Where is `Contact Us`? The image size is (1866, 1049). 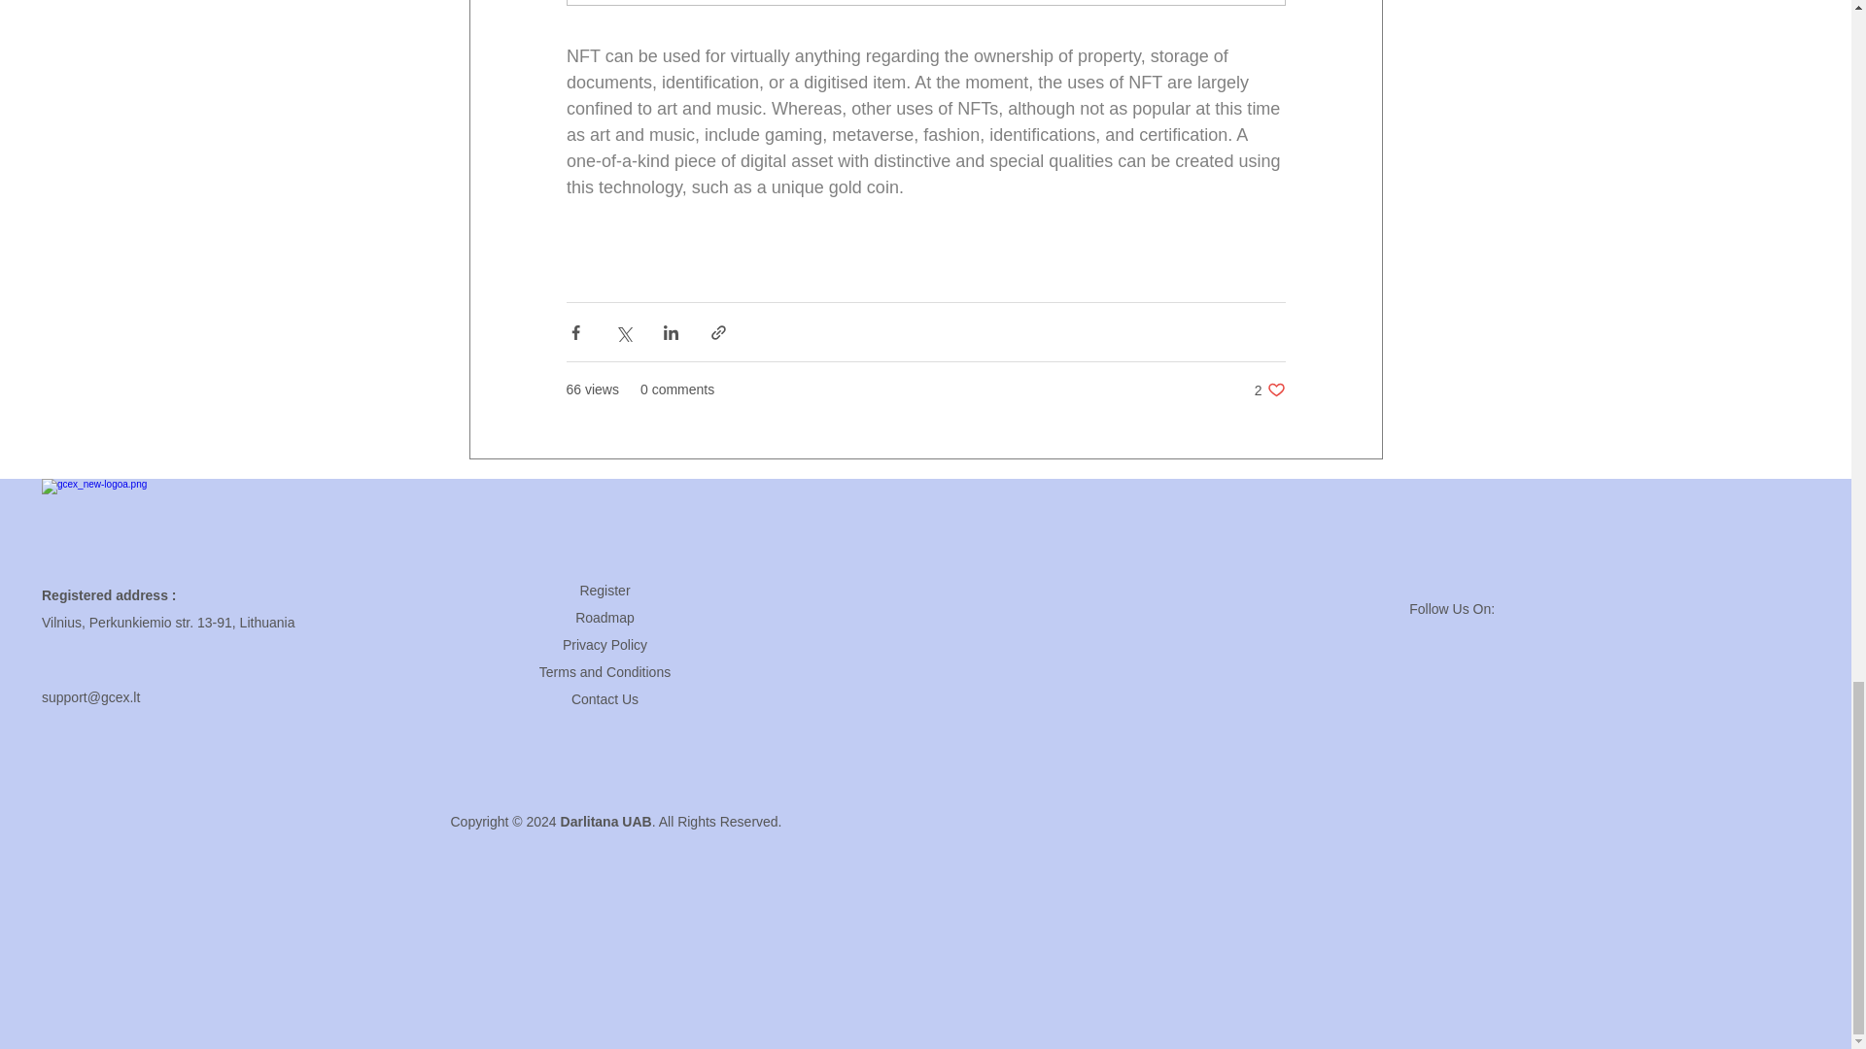 Contact Us is located at coordinates (1269, 390).